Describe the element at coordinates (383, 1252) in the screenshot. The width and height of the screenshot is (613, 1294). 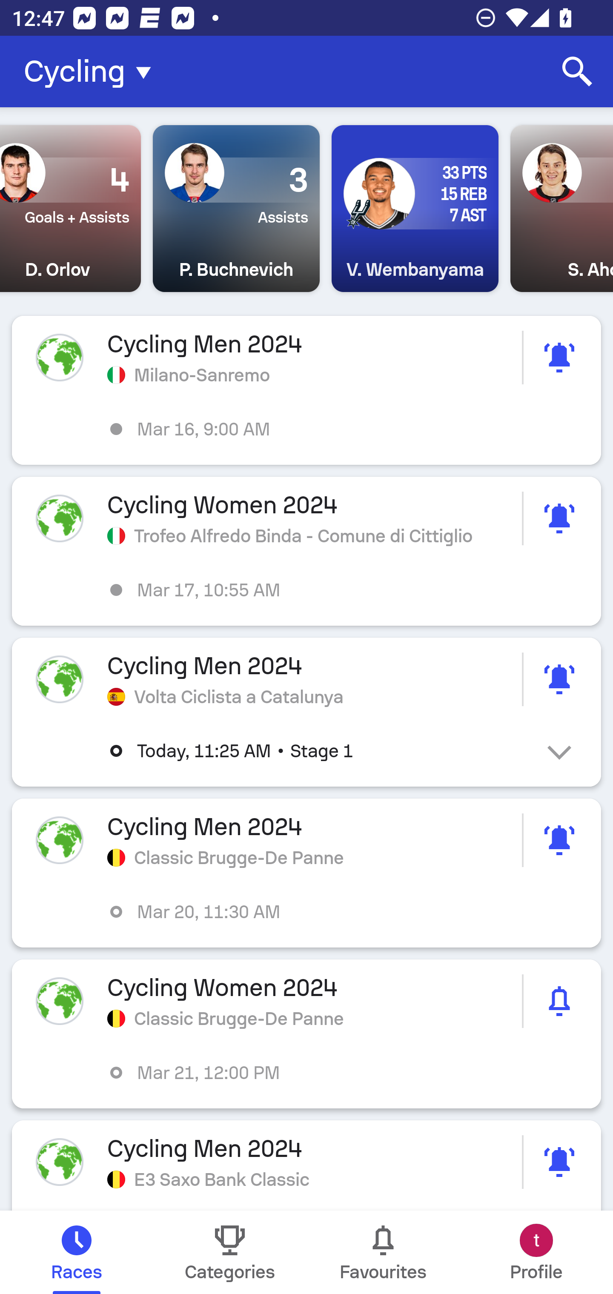
I see `Favourites` at that location.